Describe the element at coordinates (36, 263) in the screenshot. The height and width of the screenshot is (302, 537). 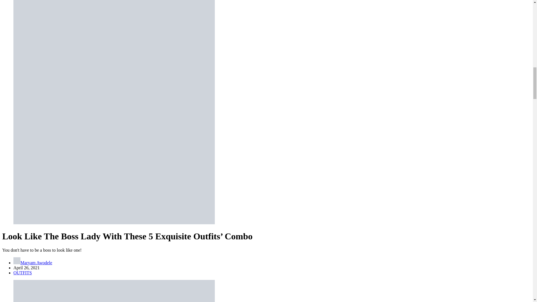
I see `Posts by Maryam Awodele` at that location.